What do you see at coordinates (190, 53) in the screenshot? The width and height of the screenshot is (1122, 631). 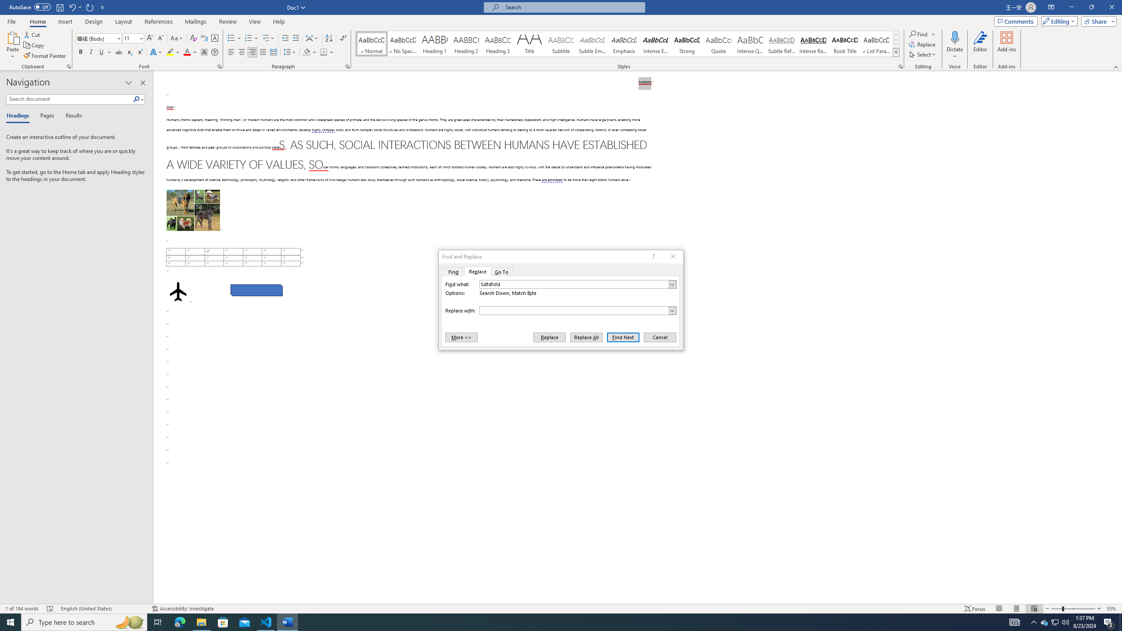 I see `Font Color` at bounding box center [190, 53].